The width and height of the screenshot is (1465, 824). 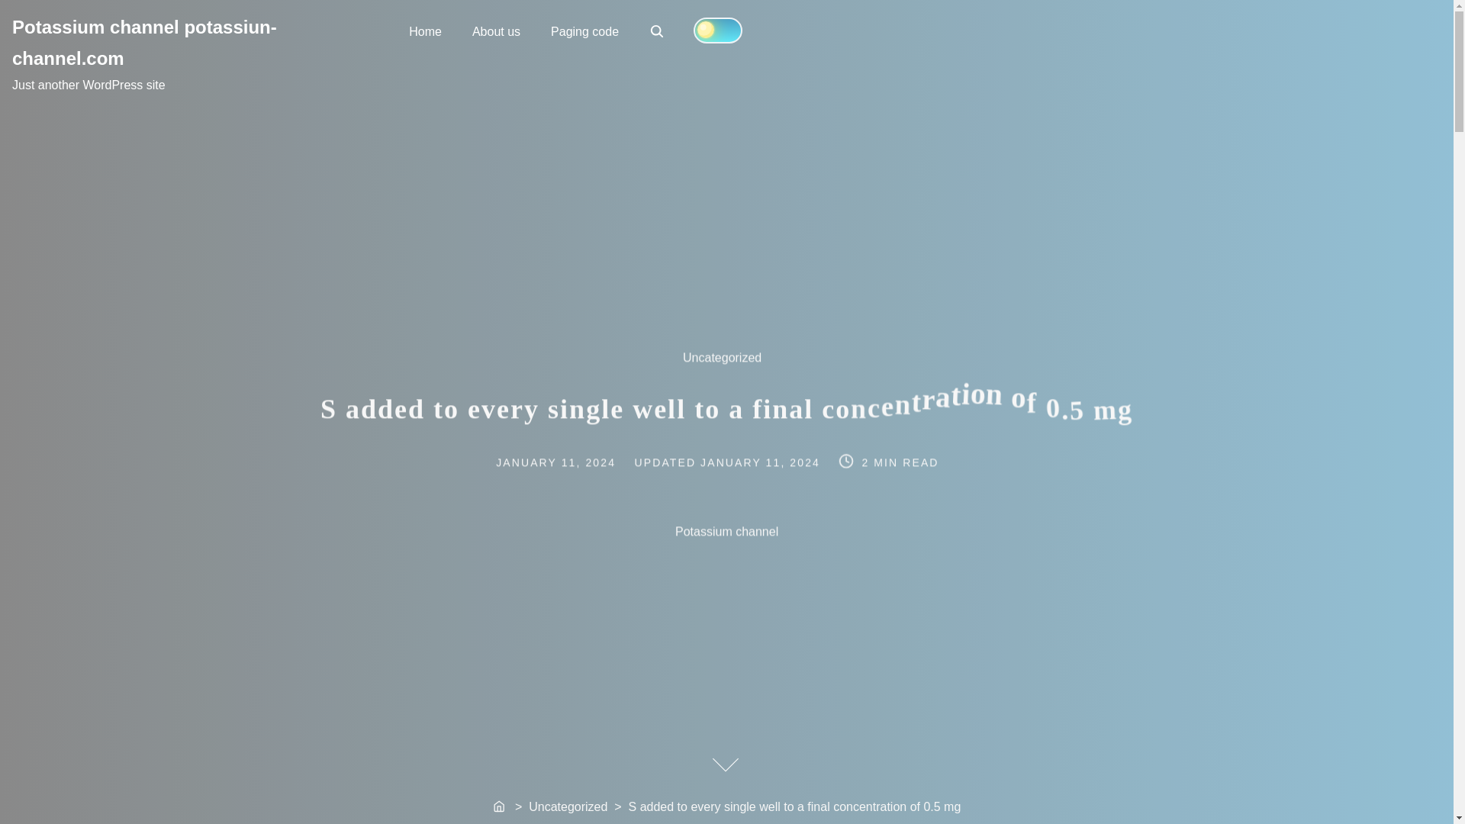 I want to click on About us, so click(x=501, y=807).